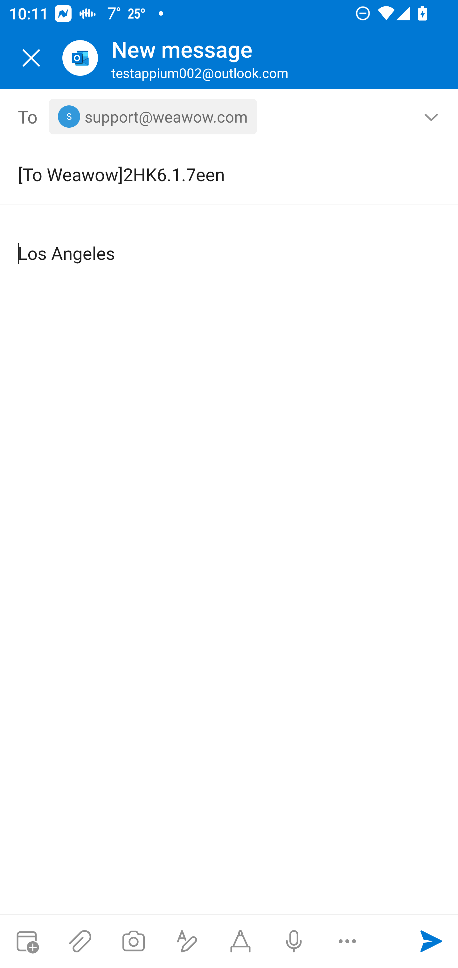 Image resolution: width=458 pixels, height=968 pixels. What do you see at coordinates (27, 941) in the screenshot?
I see `Attach meeting` at bounding box center [27, 941].